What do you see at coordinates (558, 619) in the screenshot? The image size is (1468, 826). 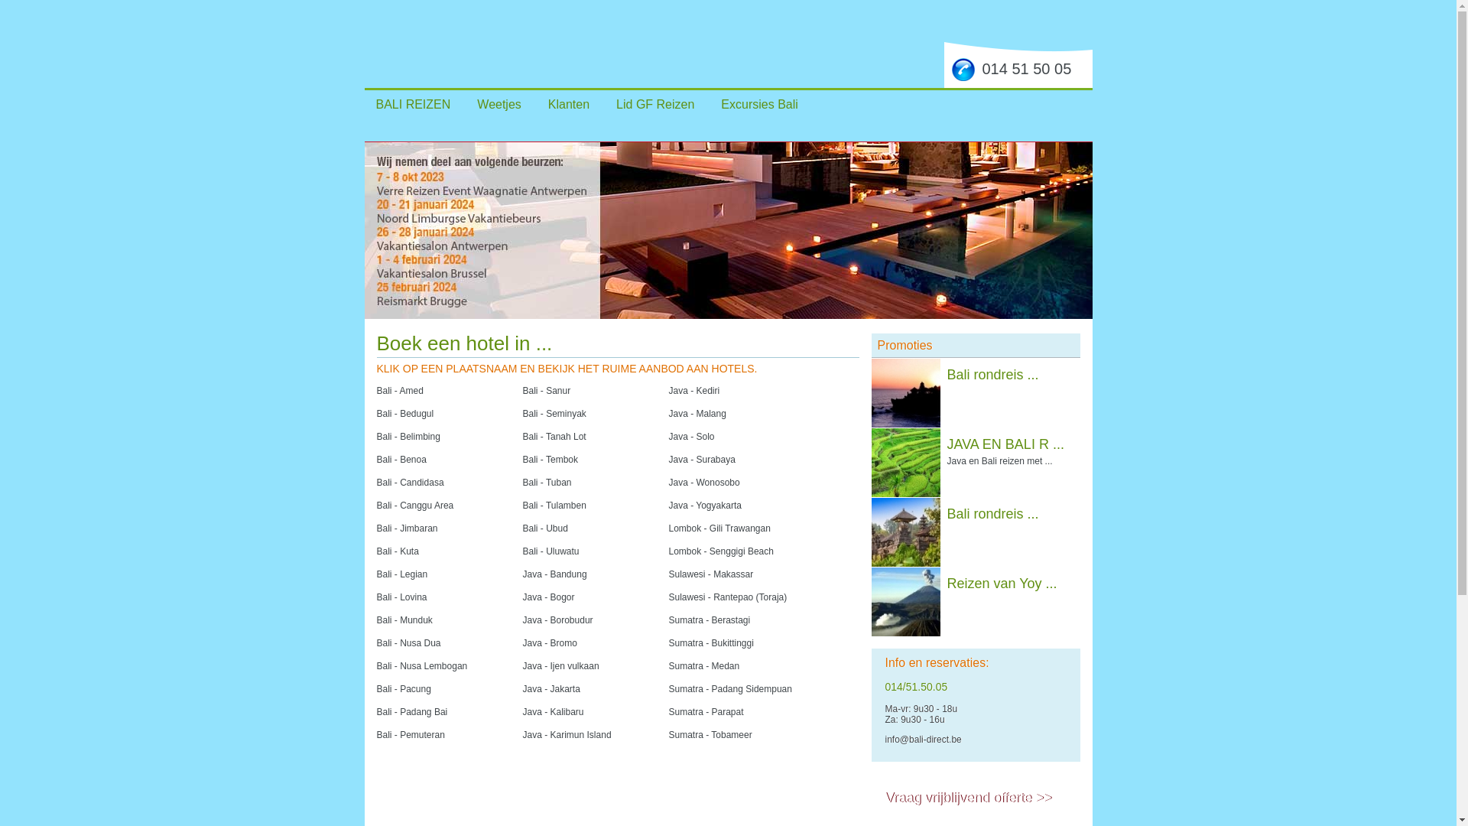 I see `Java - Borobudur` at bounding box center [558, 619].